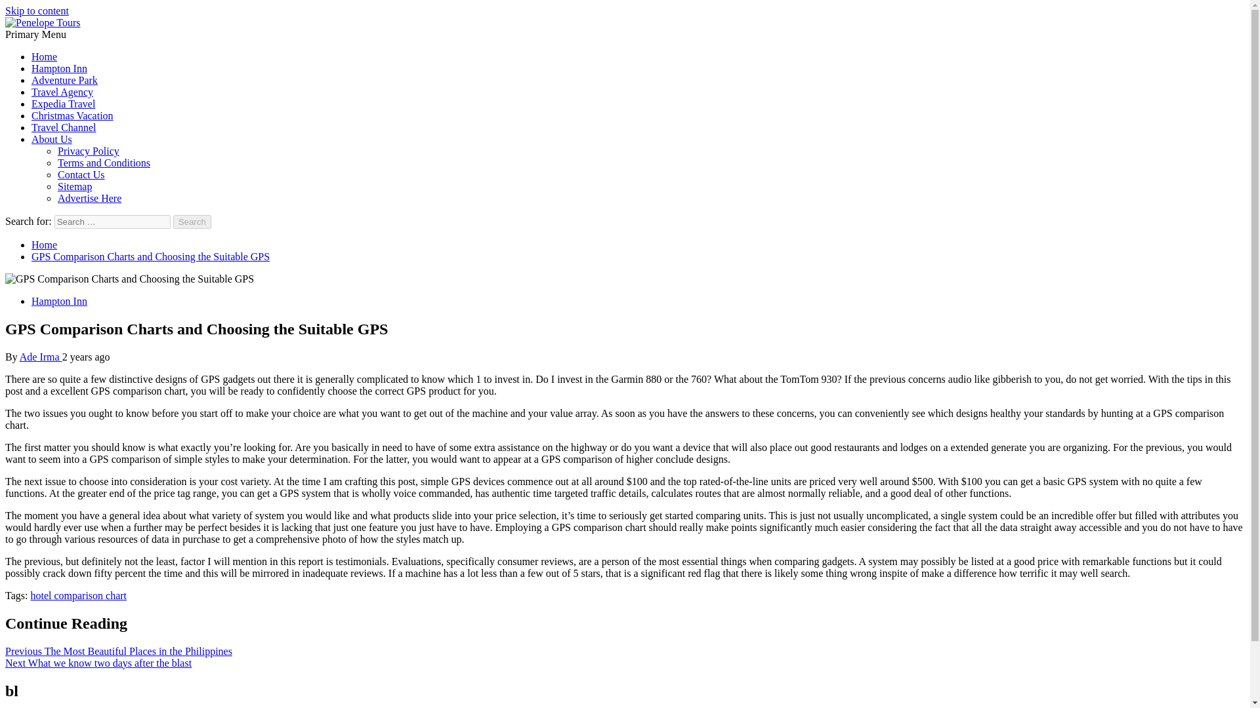  What do you see at coordinates (118, 651) in the screenshot?
I see `Previous The Most Beautiful Places in the Philippines` at bounding box center [118, 651].